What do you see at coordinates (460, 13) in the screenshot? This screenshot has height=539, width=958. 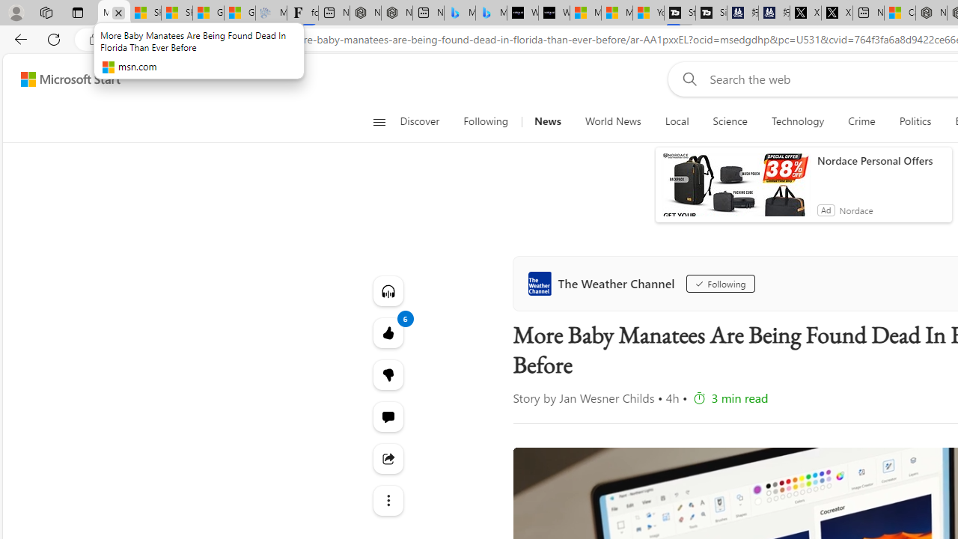 I see `Microsoft Bing Travel - Stays in Bangkok, Bangkok, Thailand` at bounding box center [460, 13].